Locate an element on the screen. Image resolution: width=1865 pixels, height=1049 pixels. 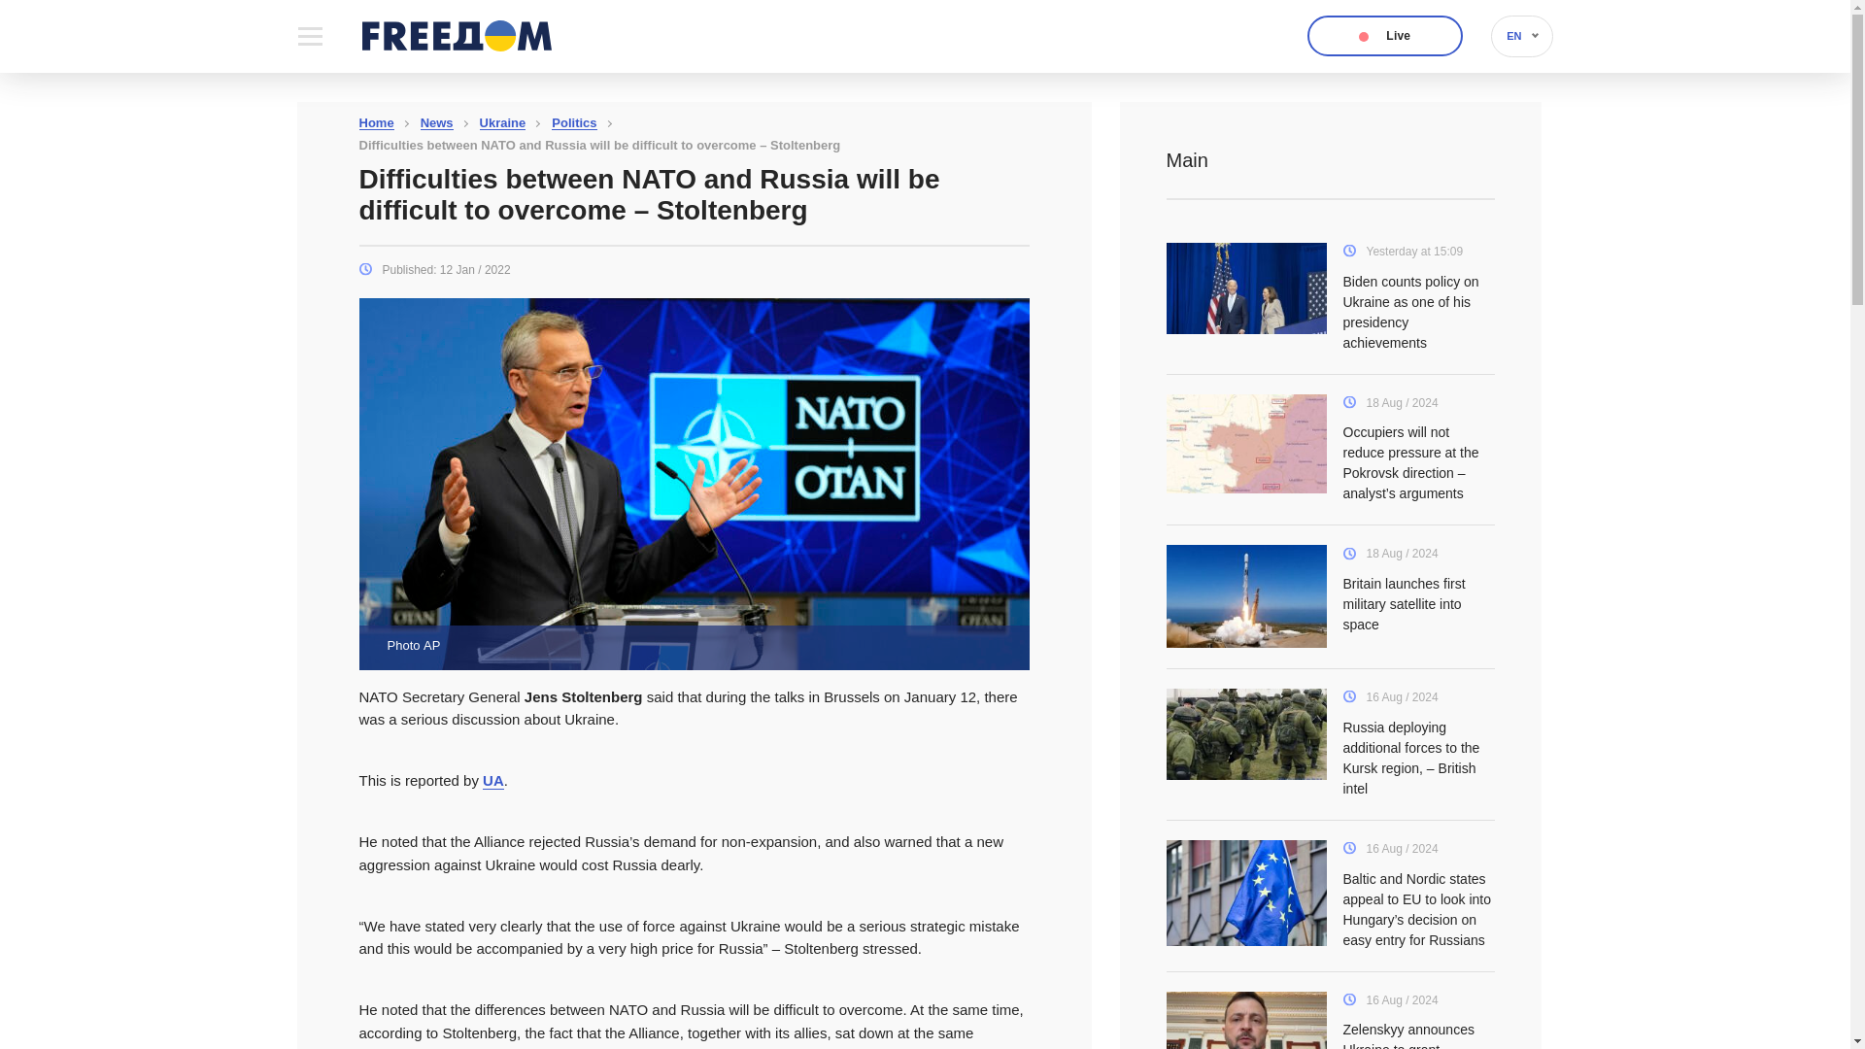
News is located at coordinates (437, 122).